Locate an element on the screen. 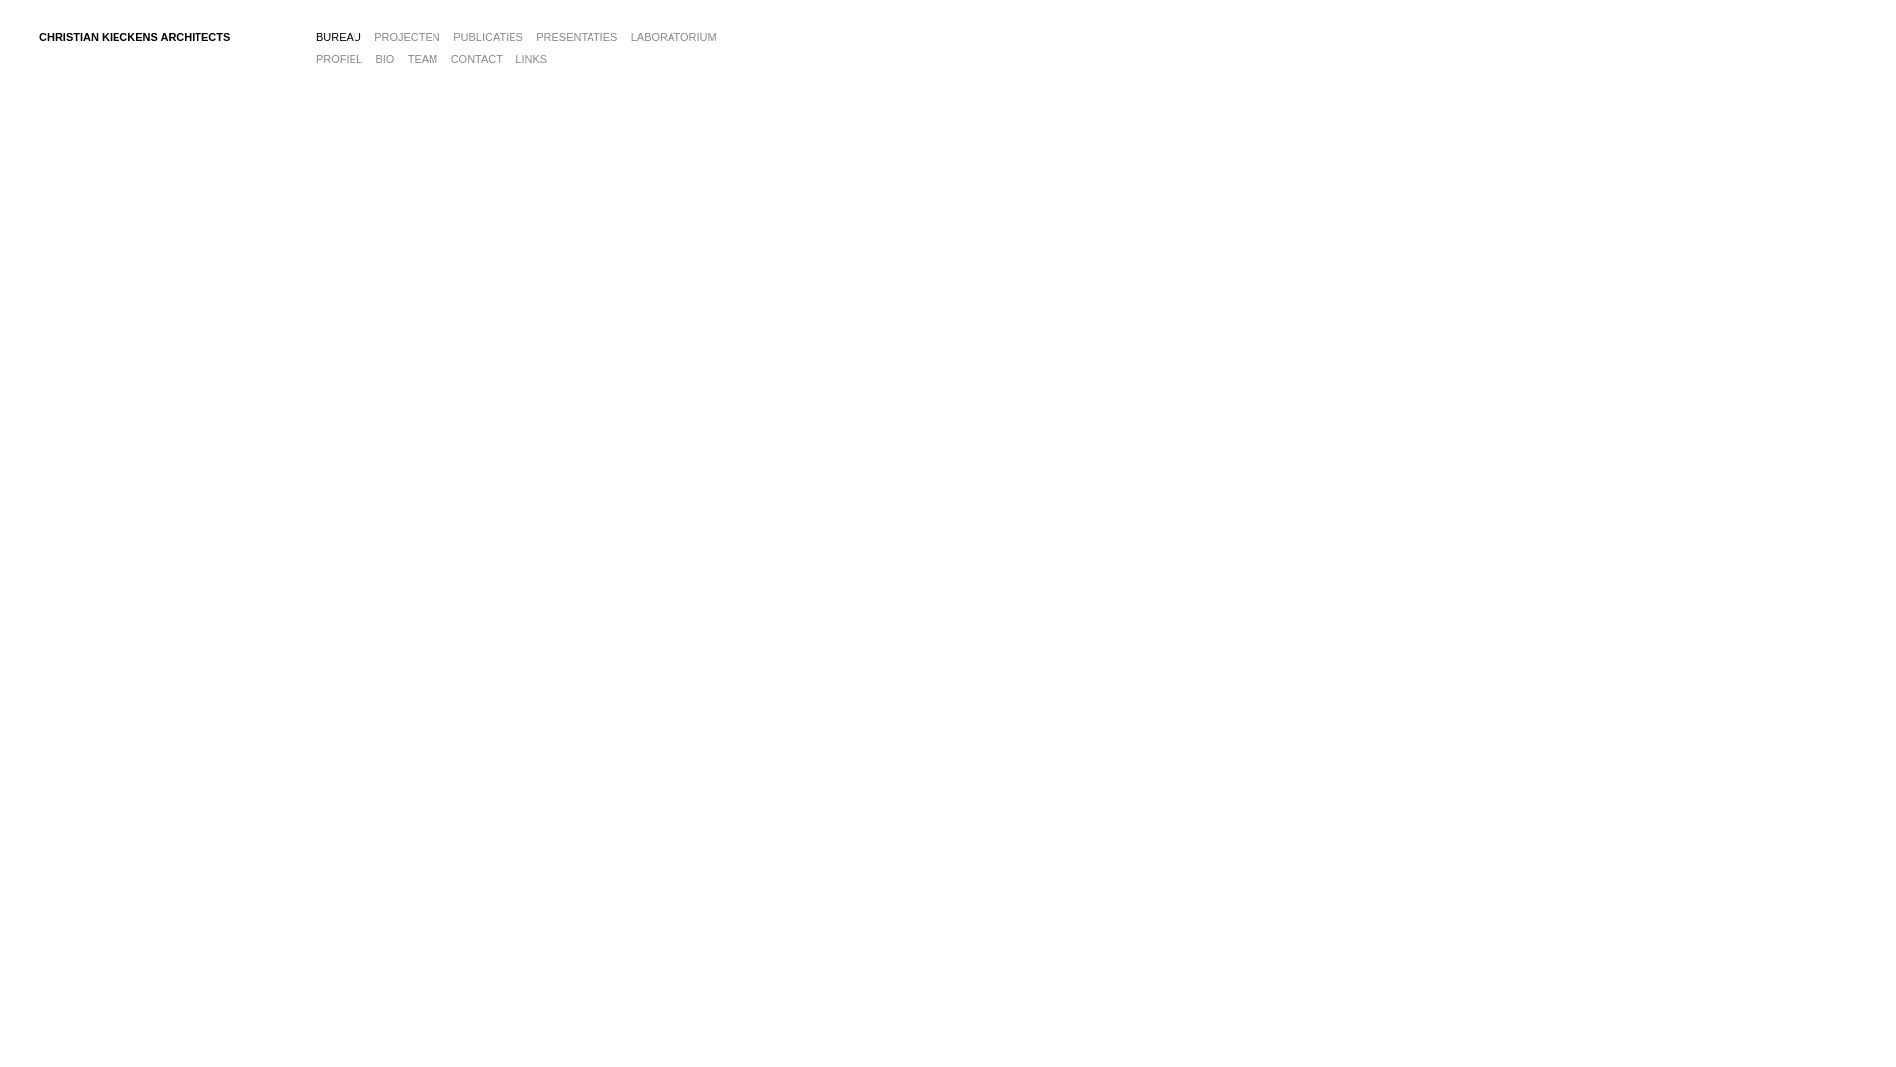  PROFIEL is located at coordinates (340, 59).